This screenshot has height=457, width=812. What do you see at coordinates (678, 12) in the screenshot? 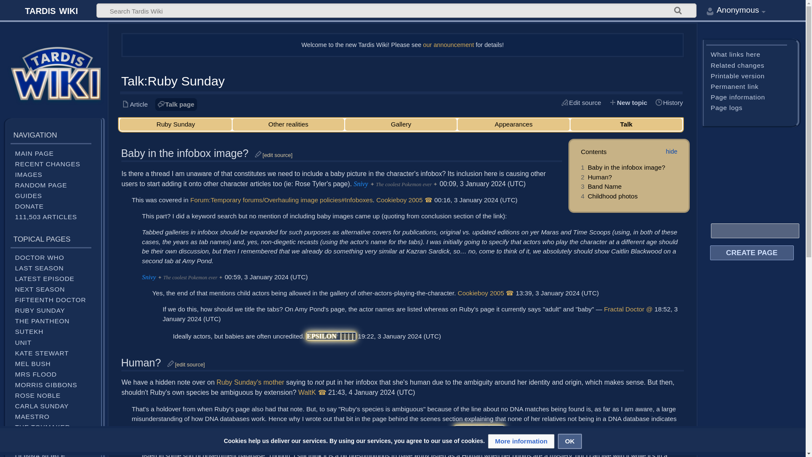
I see `Dig into the depths of the data core!` at bounding box center [678, 12].